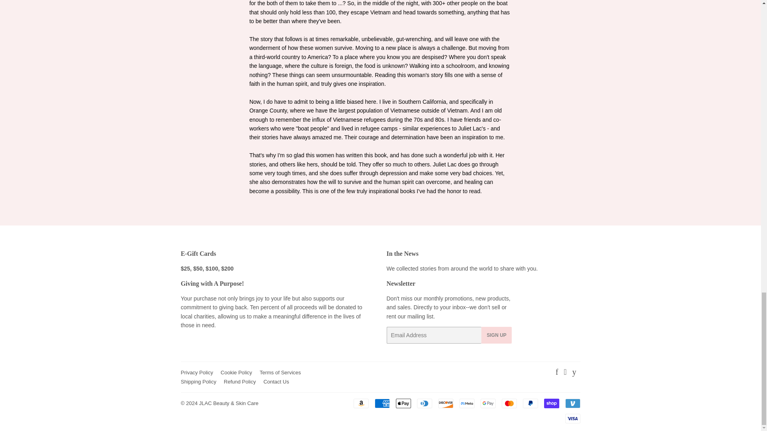 The width and height of the screenshot is (767, 431). Describe the element at coordinates (382, 403) in the screenshot. I see `American Express` at that location.